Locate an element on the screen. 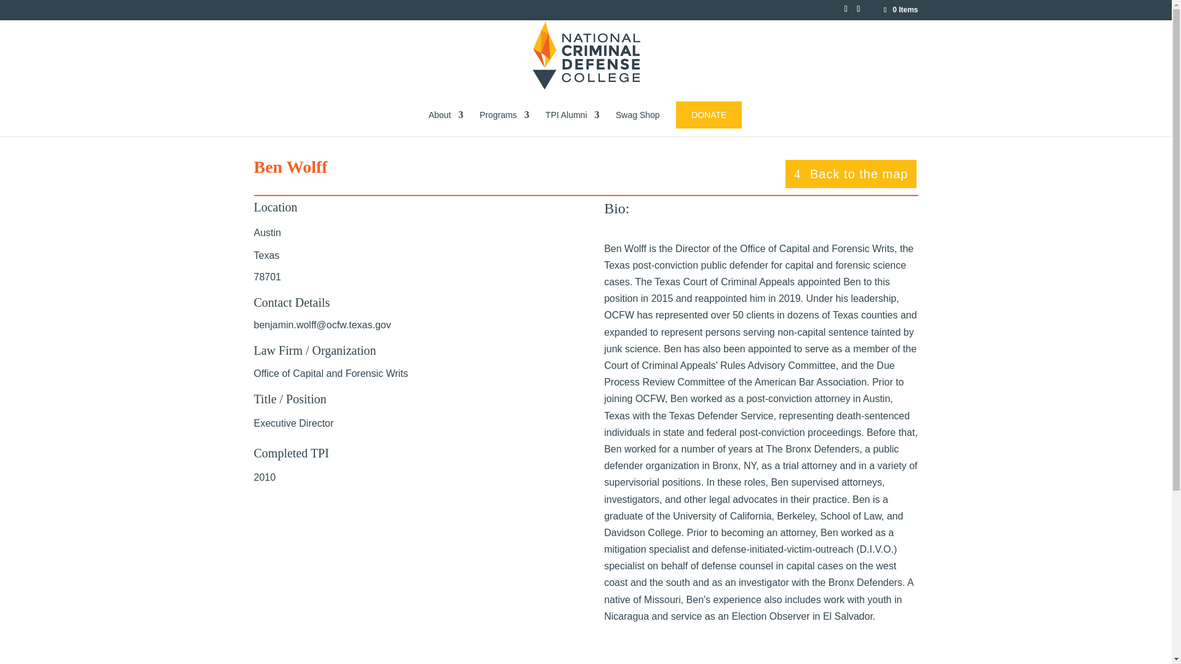 Image resolution: width=1181 pixels, height=664 pixels. TPI Alumni is located at coordinates (573, 124).